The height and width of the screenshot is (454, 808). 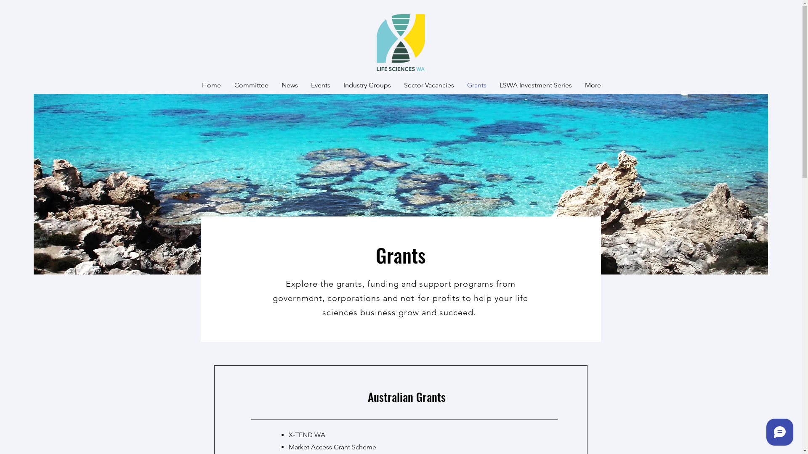 I want to click on LSWA Investment Series, so click(x=535, y=85).